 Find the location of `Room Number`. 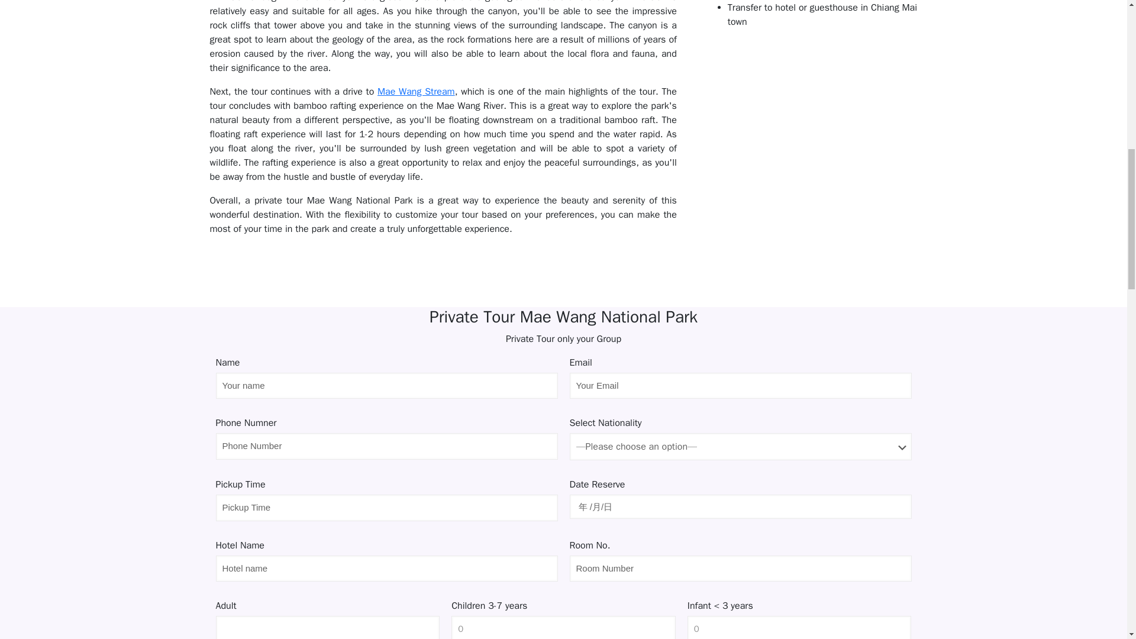

Room Number is located at coordinates (740, 568).